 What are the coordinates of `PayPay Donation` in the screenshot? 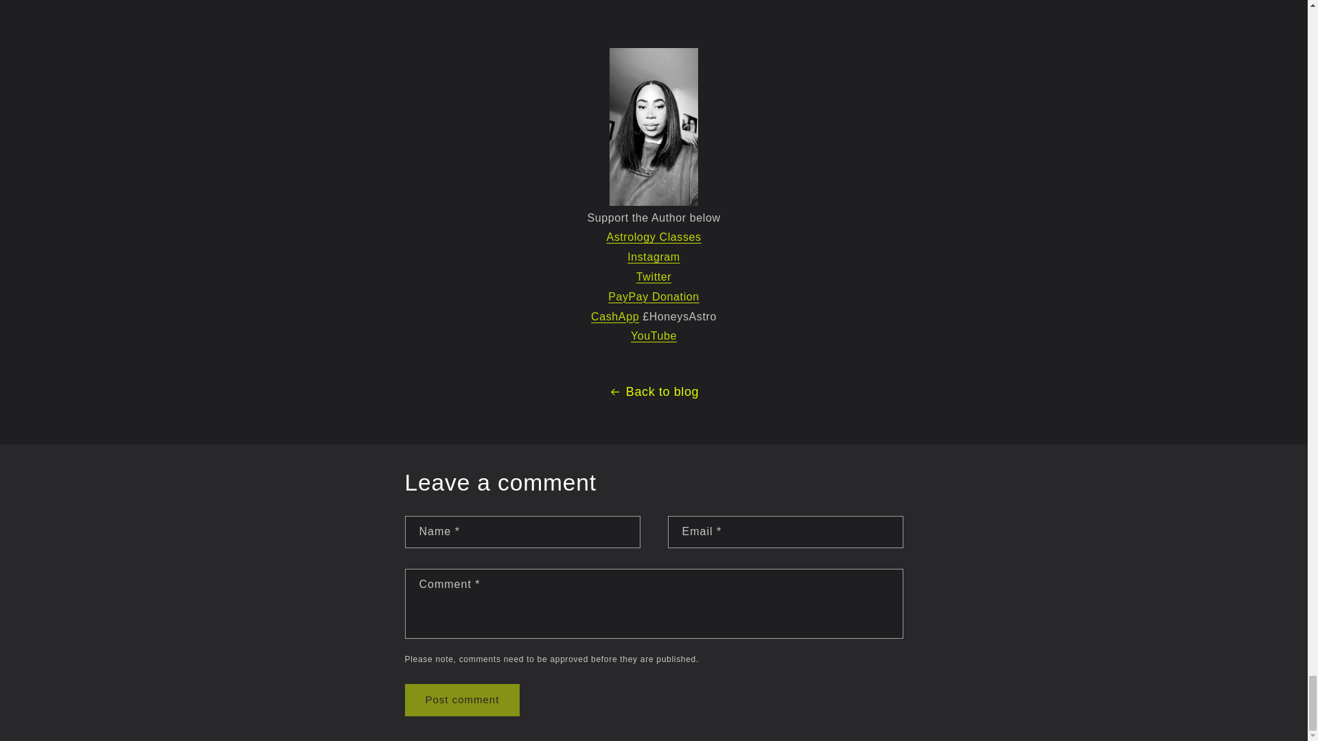 It's located at (654, 296).